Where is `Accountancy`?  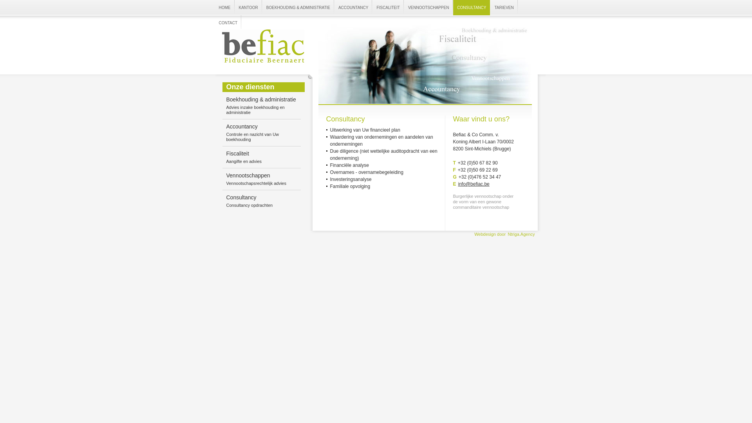
Accountancy is located at coordinates (242, 127).